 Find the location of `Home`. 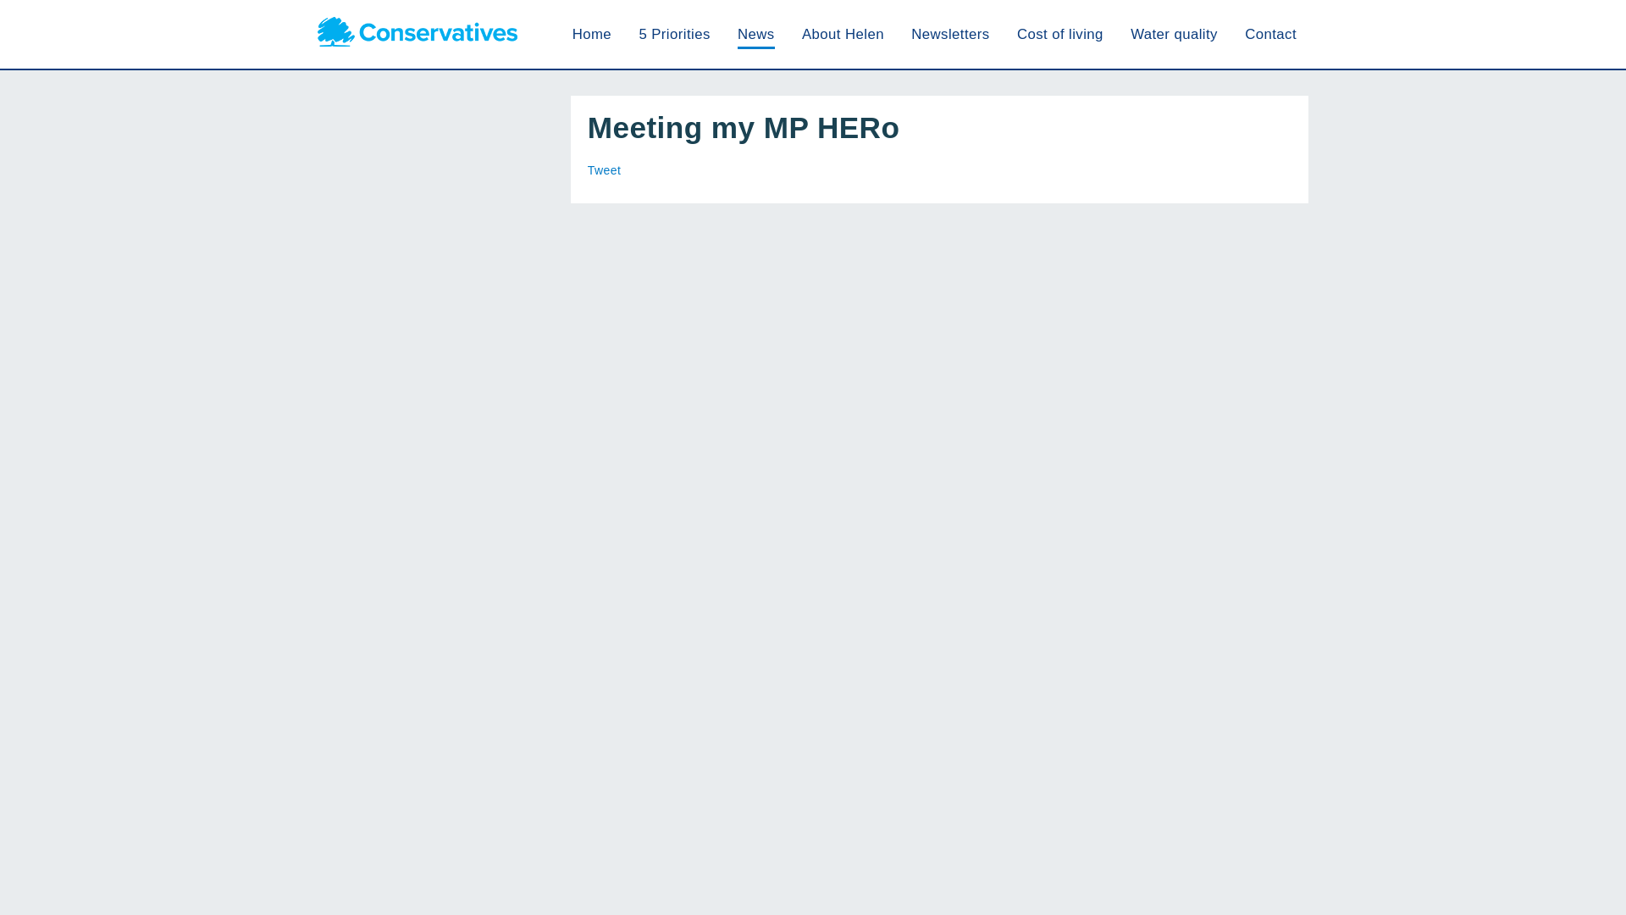

Home is located at coordinates (591, 34).